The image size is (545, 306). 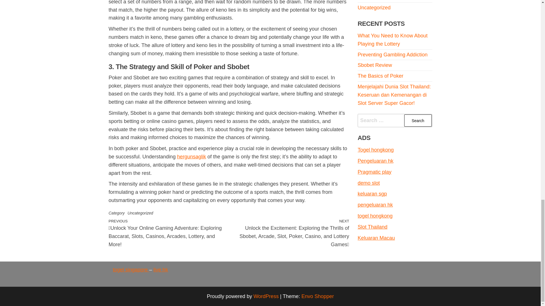 What do you see at coordinates (140, 213) in the screenshot?
I see `Uncategorized` at bounding box center [140, 213].